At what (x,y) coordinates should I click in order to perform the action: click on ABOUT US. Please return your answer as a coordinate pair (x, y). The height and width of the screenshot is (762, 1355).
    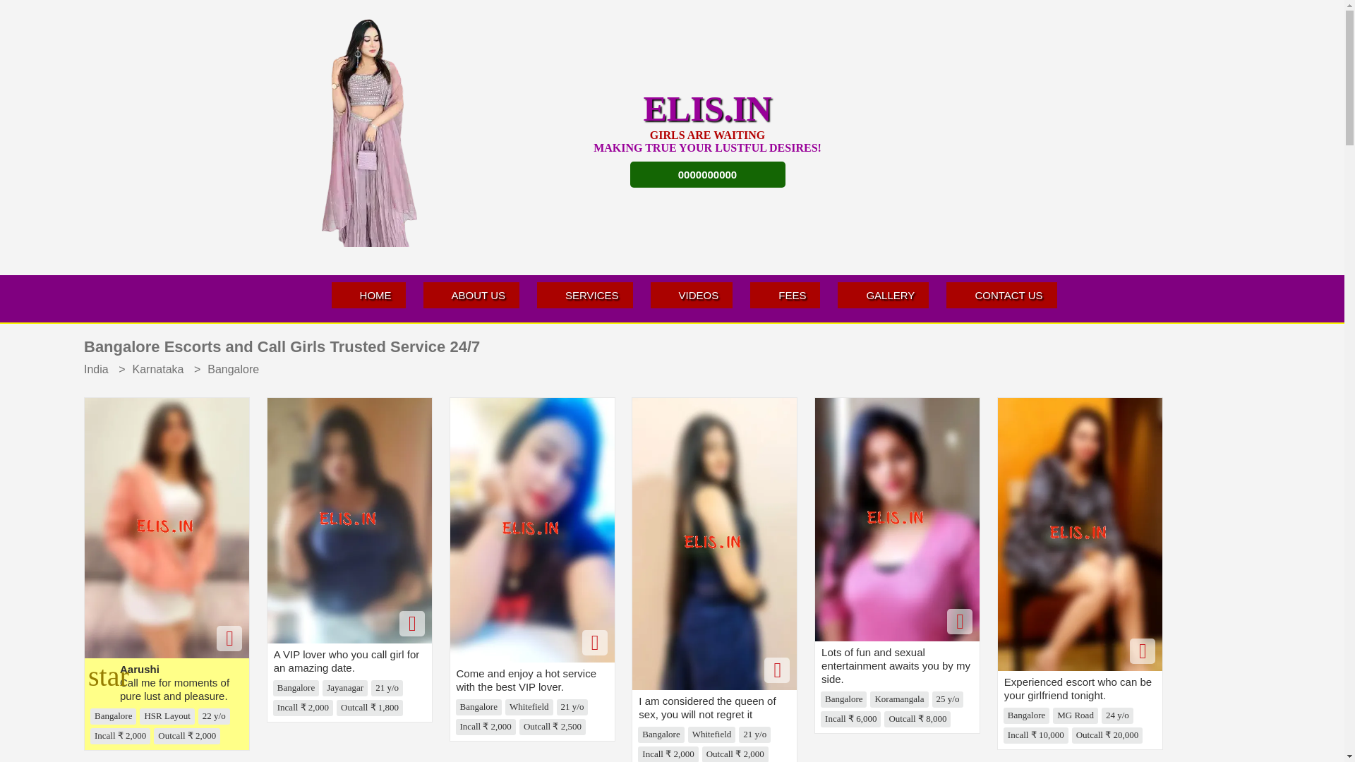
    Looking at the image, I should click on (471, 295).